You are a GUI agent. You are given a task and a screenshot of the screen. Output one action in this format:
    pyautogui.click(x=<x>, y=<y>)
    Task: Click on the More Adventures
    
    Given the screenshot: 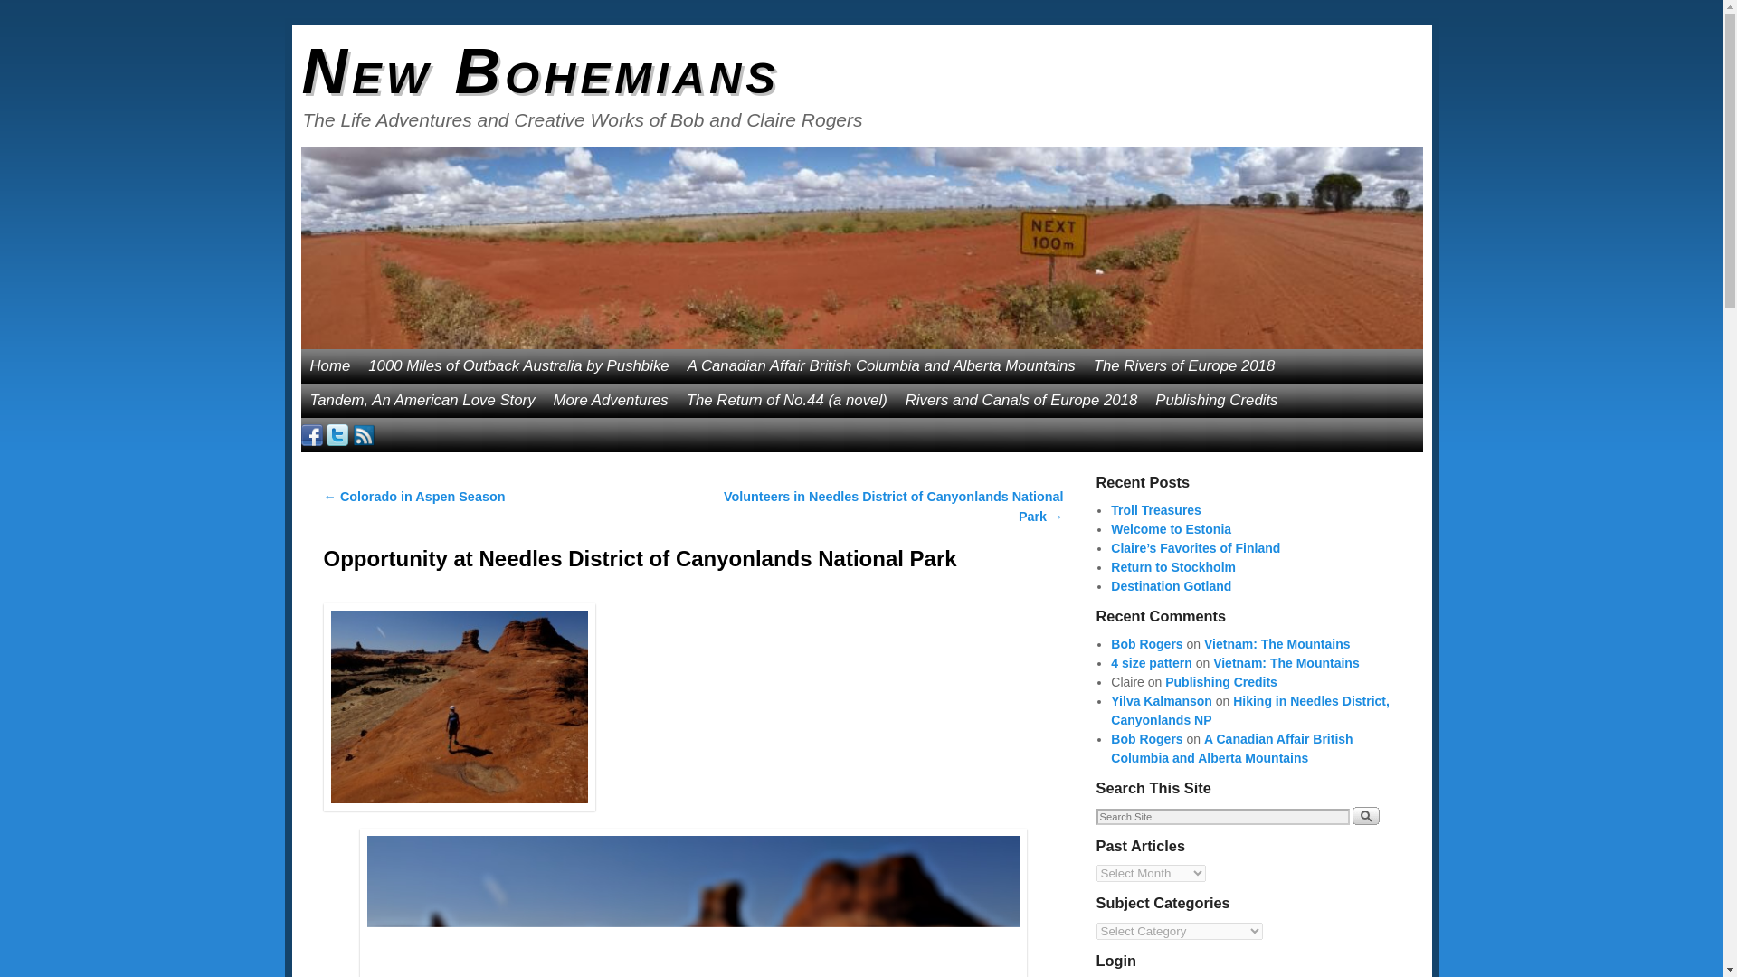 What is the action you would take?
    pyautogui.click(x=611, y=401)
    